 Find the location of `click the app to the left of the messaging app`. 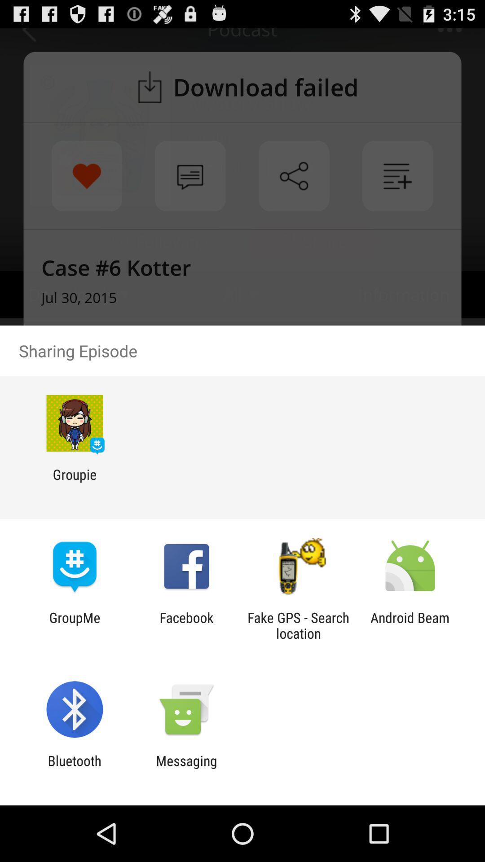

click the app to the left of the messaging app is located at coordinates (75, 769).